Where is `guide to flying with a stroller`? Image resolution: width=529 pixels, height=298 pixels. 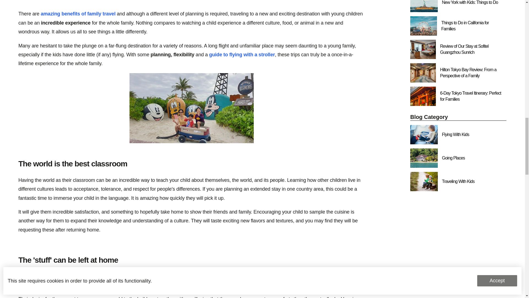 guide to flying with a stroller is located at coordinates (242, 55).